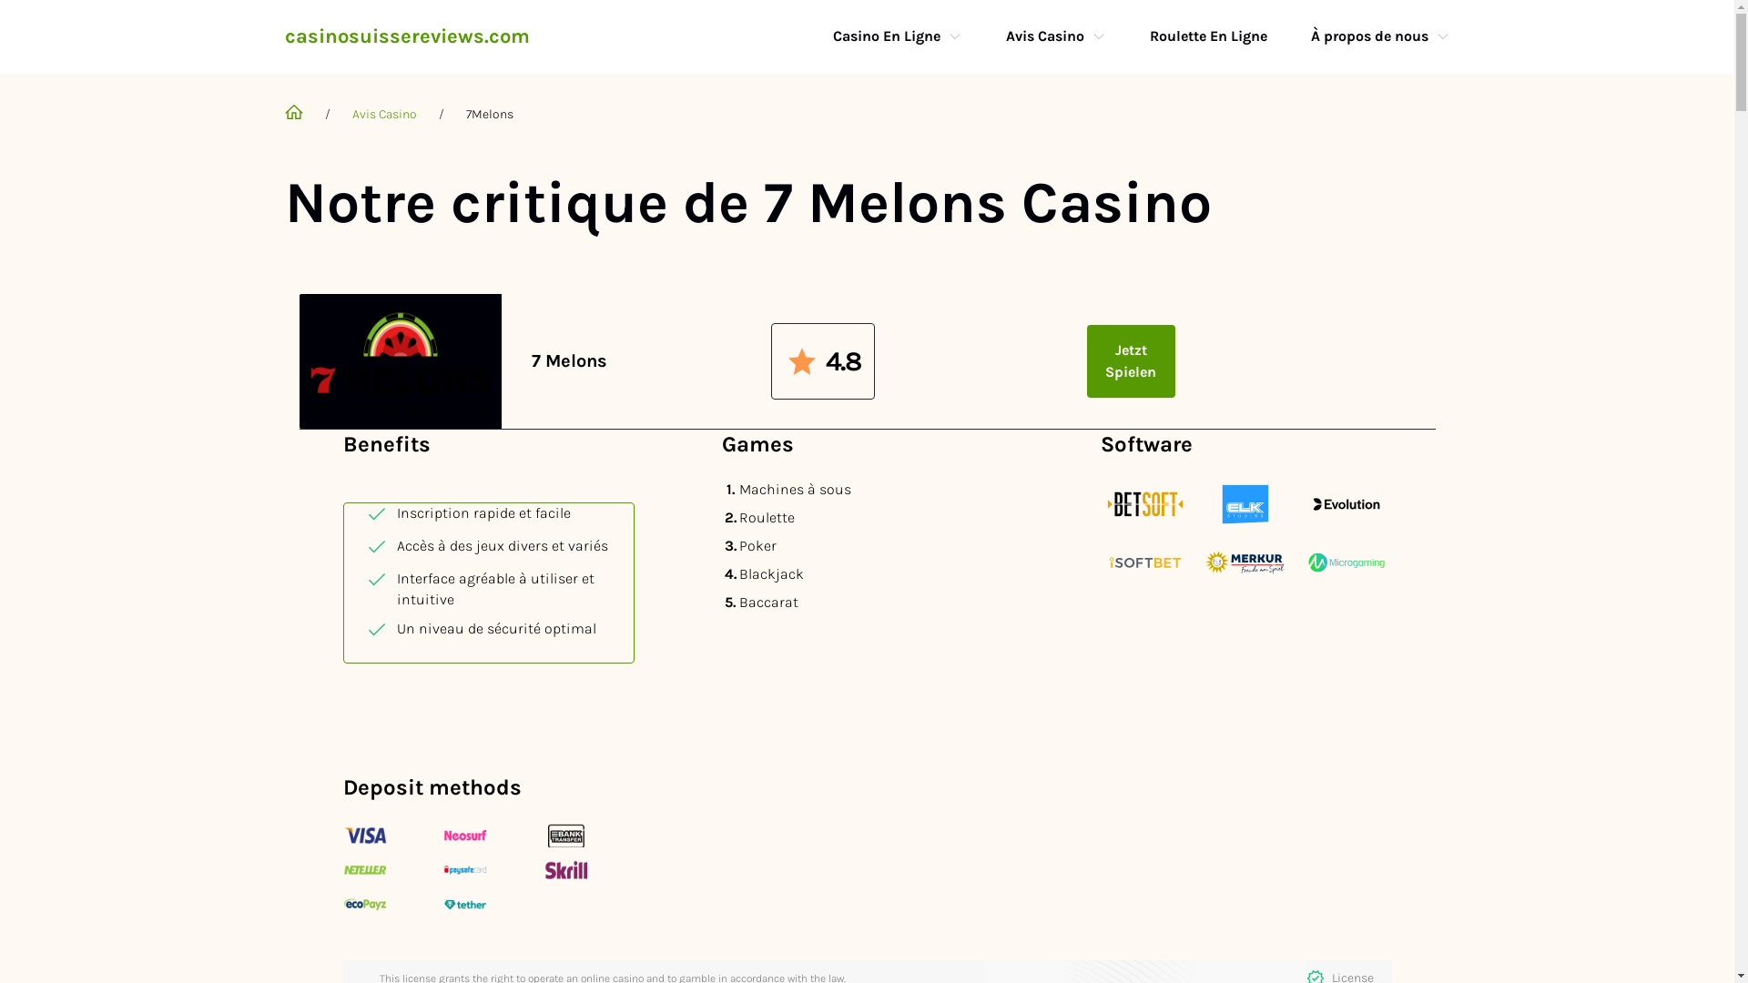 The height and width of the screenshot is (983, 1748). Describe the element at coordinates (406, 36) in the screenshot. I see `casinosuissereviews.com` at that location.